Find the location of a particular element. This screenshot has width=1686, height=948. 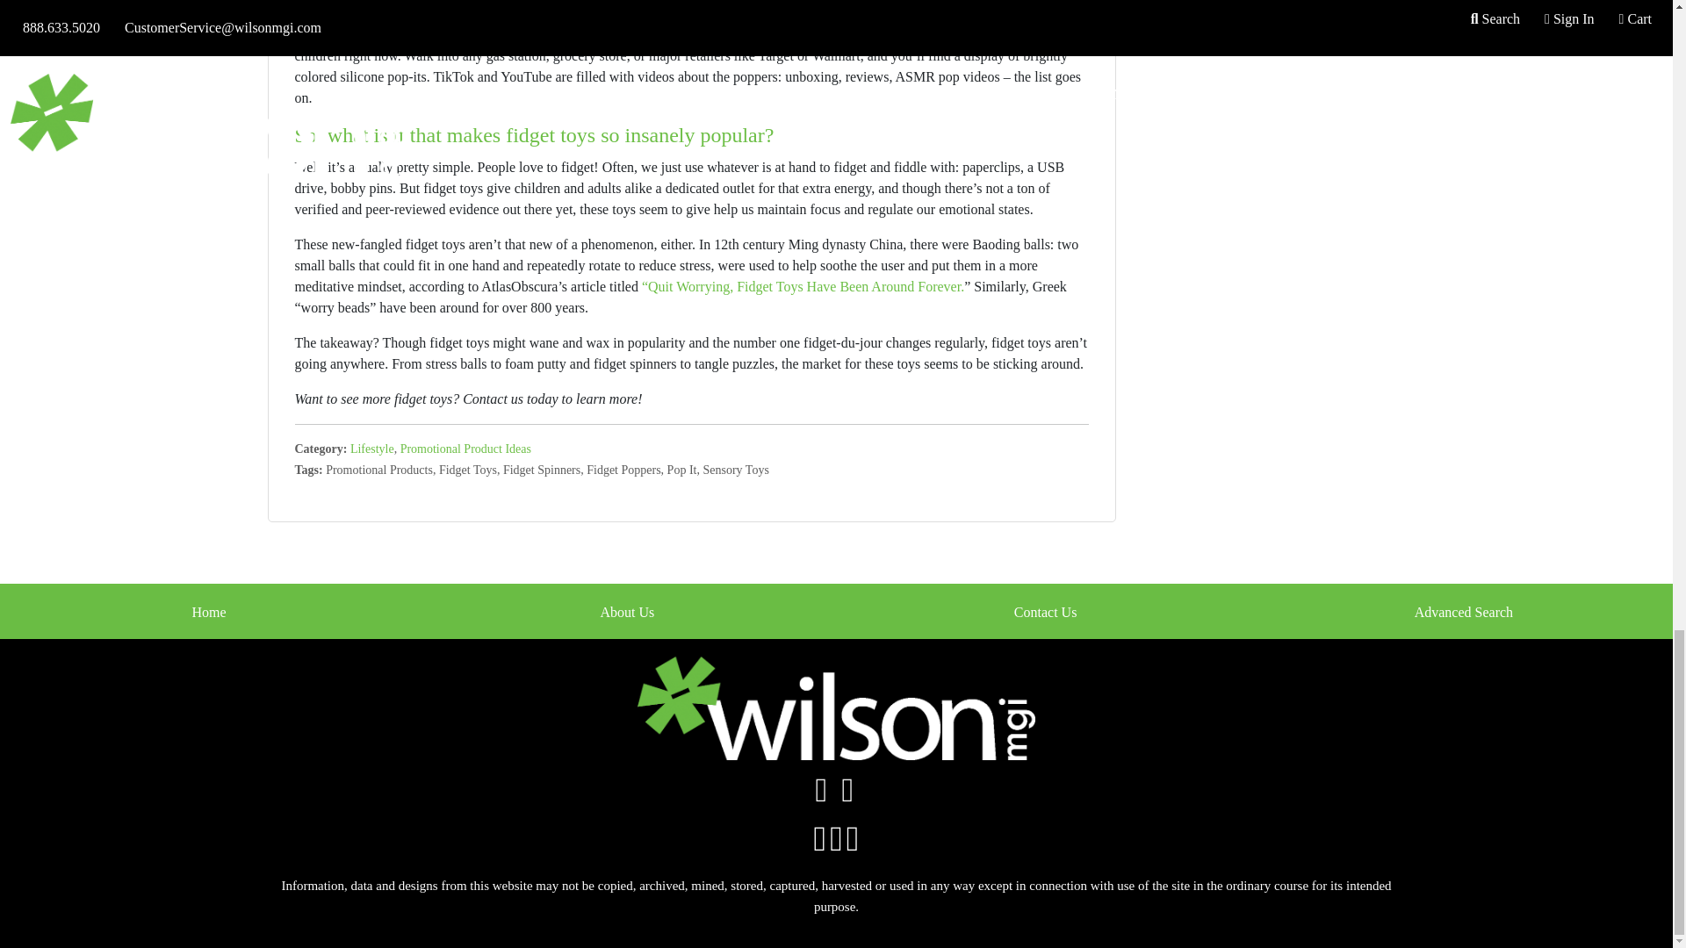

Visit us on LinkedIn is located at coordinates (847, 795).